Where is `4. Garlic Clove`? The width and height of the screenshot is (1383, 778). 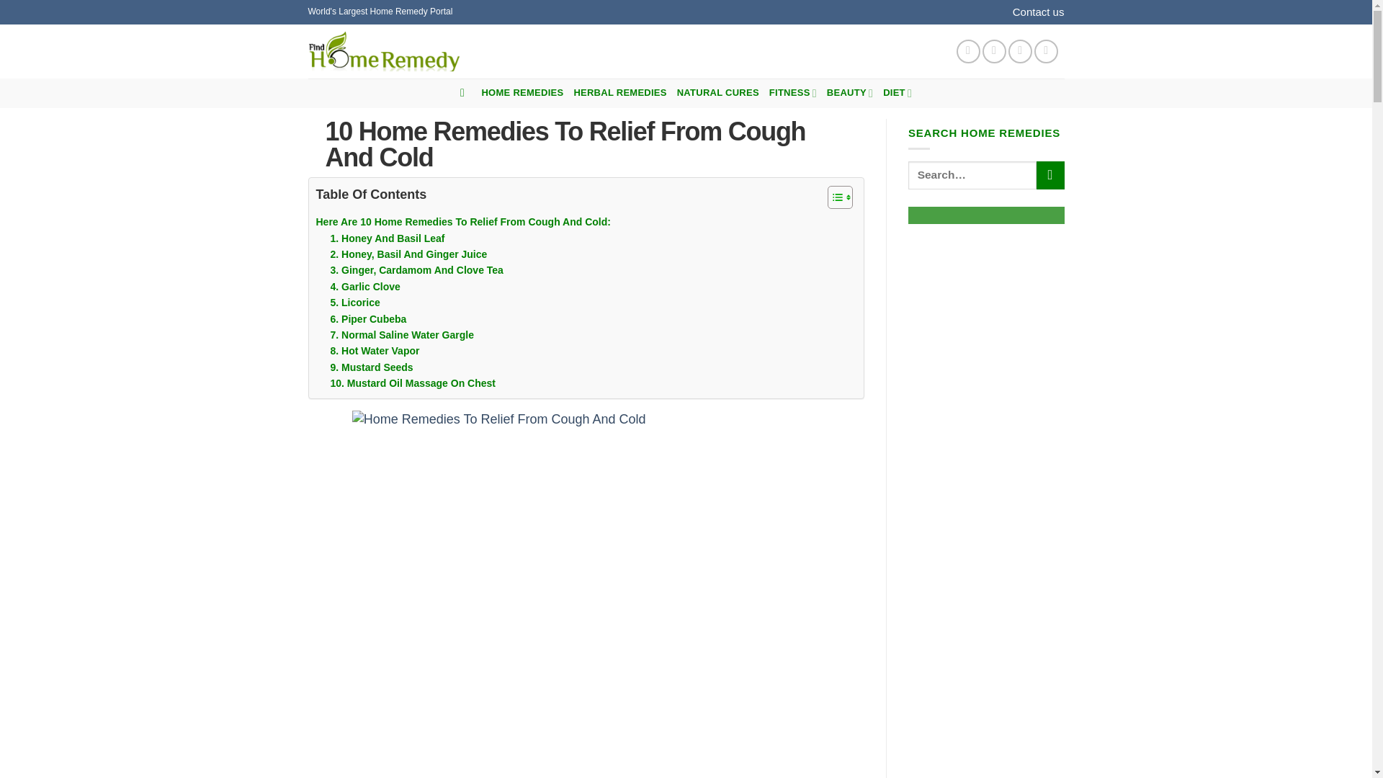
4. Garlic Clove is located at coordinates (364, 287).